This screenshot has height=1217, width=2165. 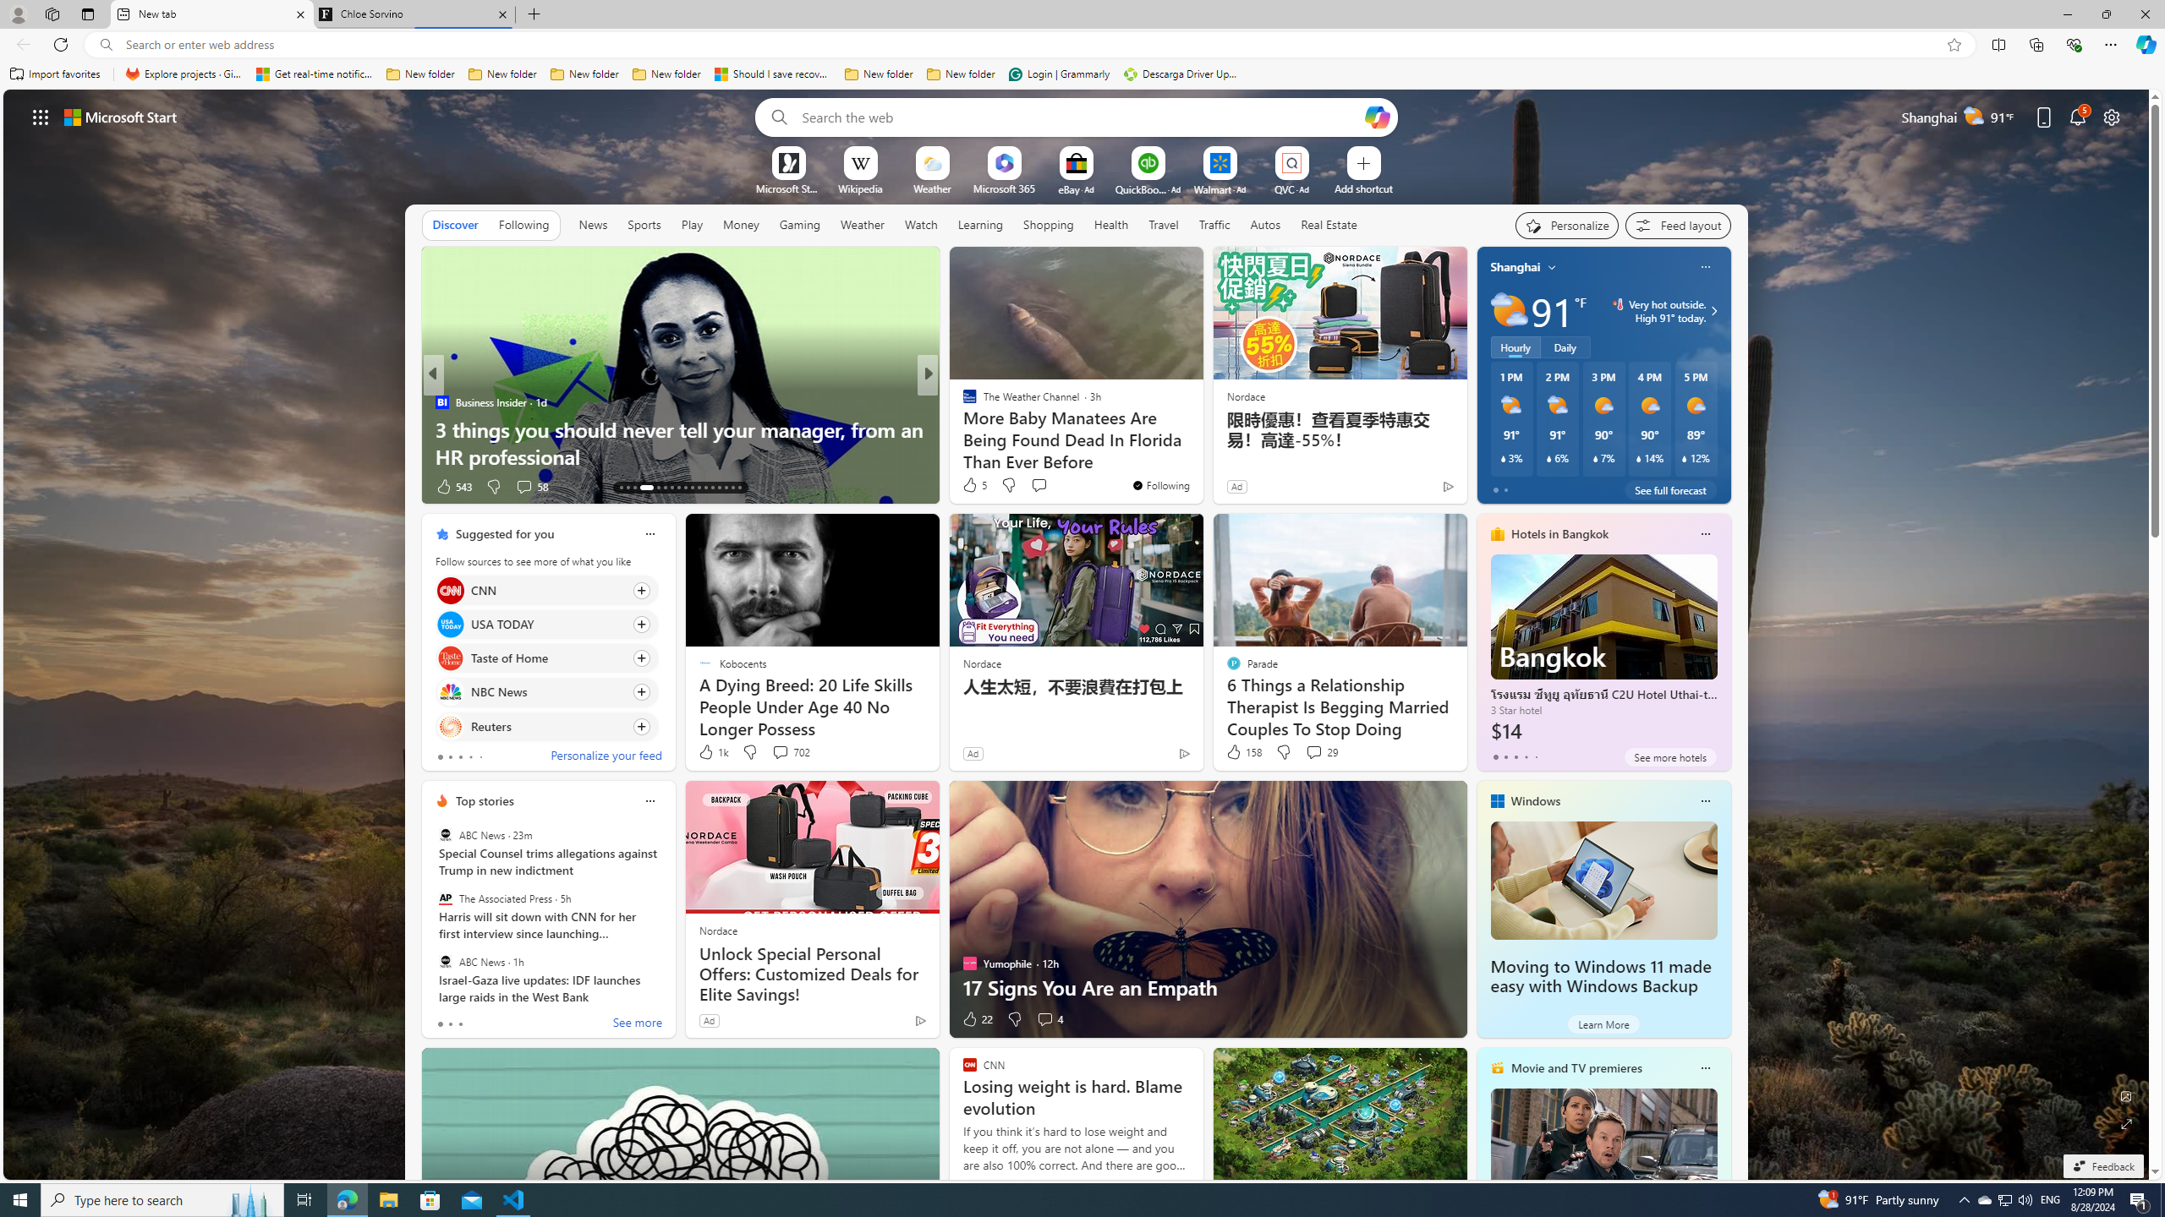 I want to click on Search icon, so click(x=105, y=45).